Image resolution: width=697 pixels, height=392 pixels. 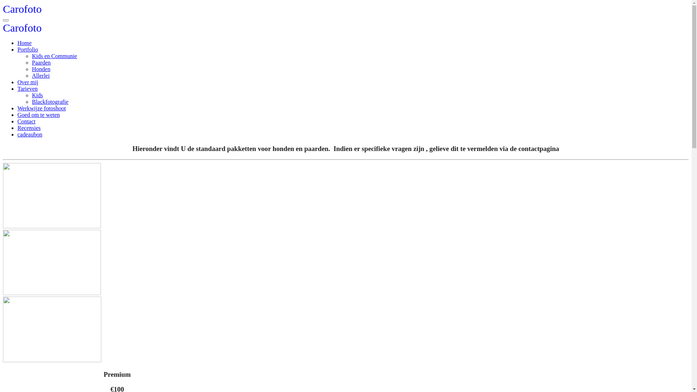 I want to click on cadeaubon, so click(x=30, y=134).